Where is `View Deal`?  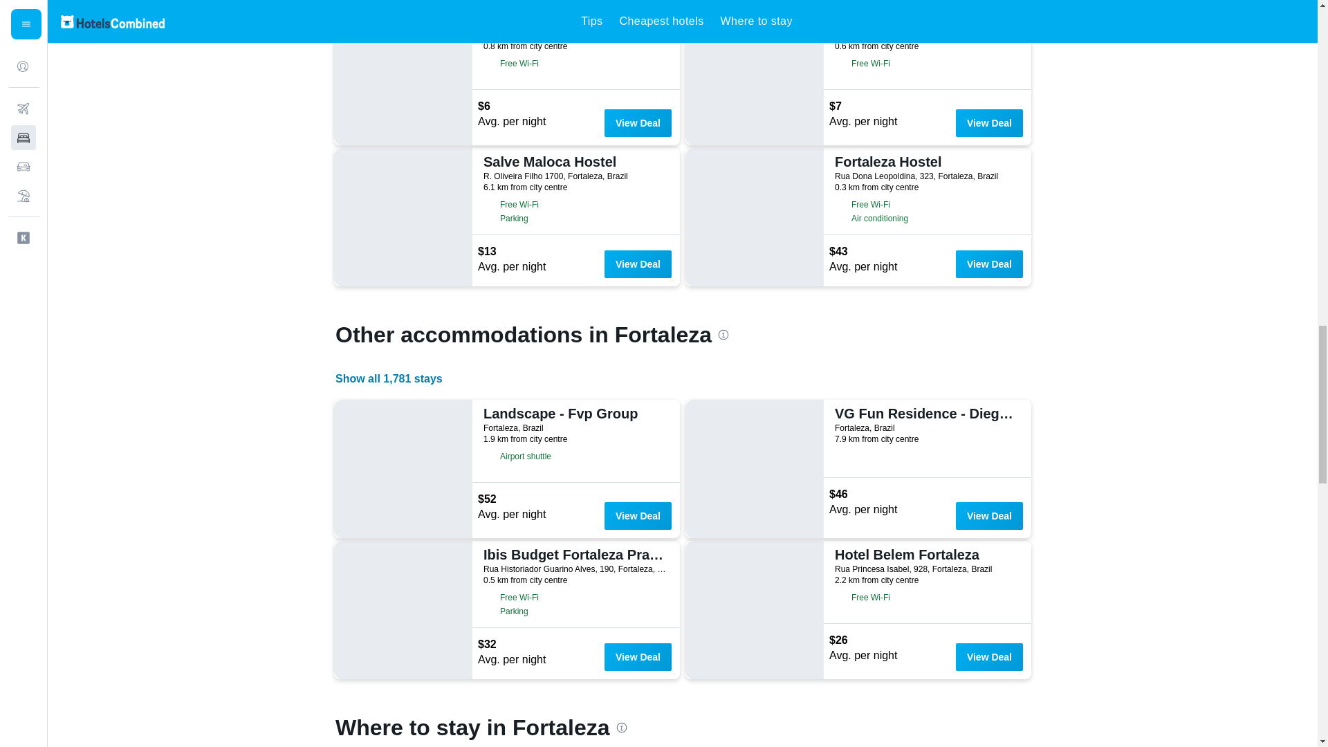 View Deal is located at coordinates (989, 264).